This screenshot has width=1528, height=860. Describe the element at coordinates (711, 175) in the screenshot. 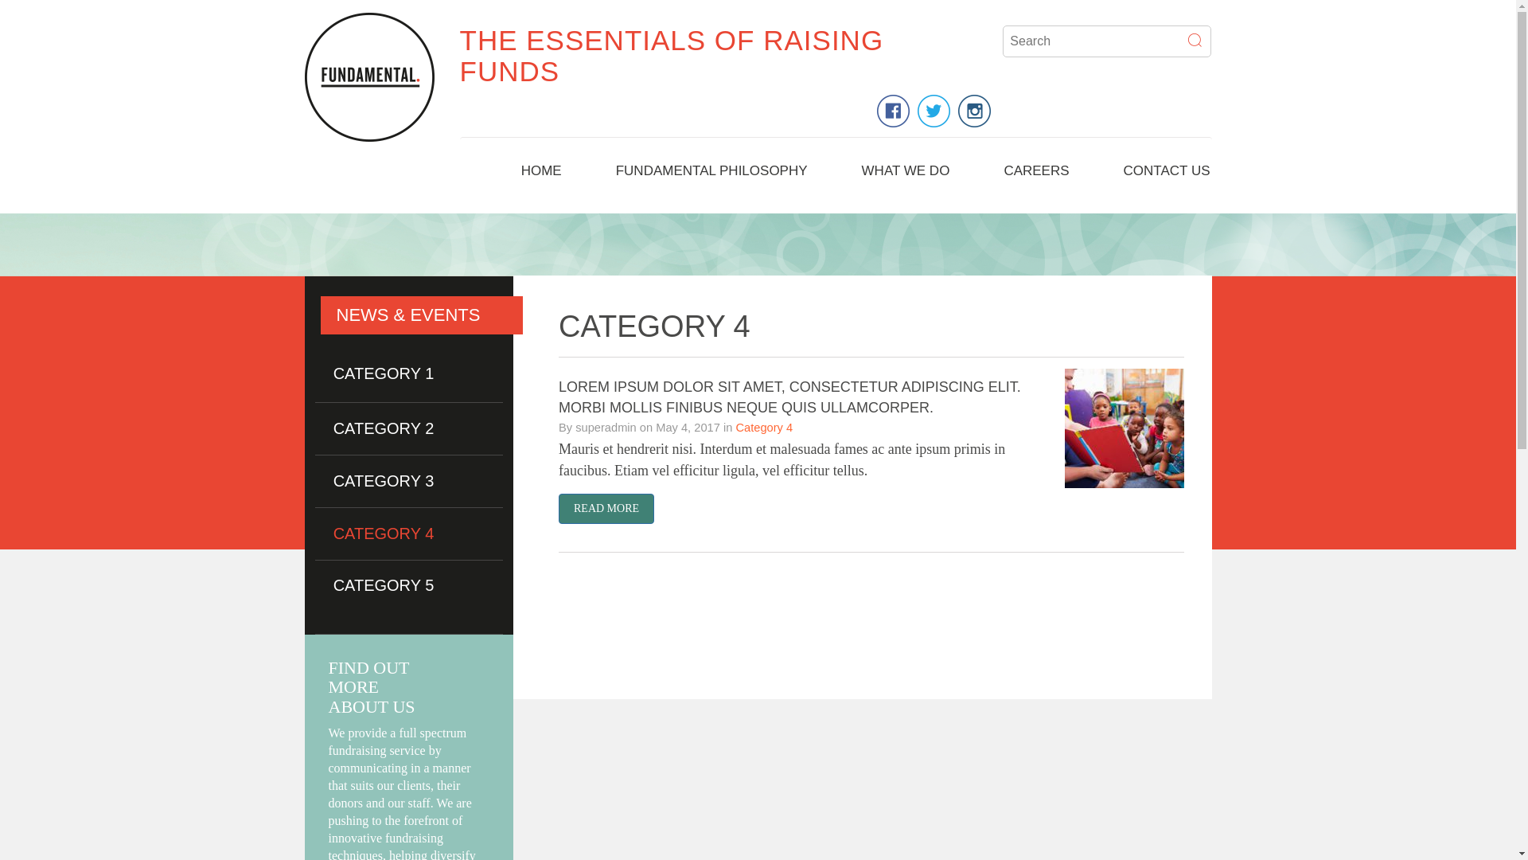

I see `FUNDAMENTAL PHILOSOPHY` at that location.